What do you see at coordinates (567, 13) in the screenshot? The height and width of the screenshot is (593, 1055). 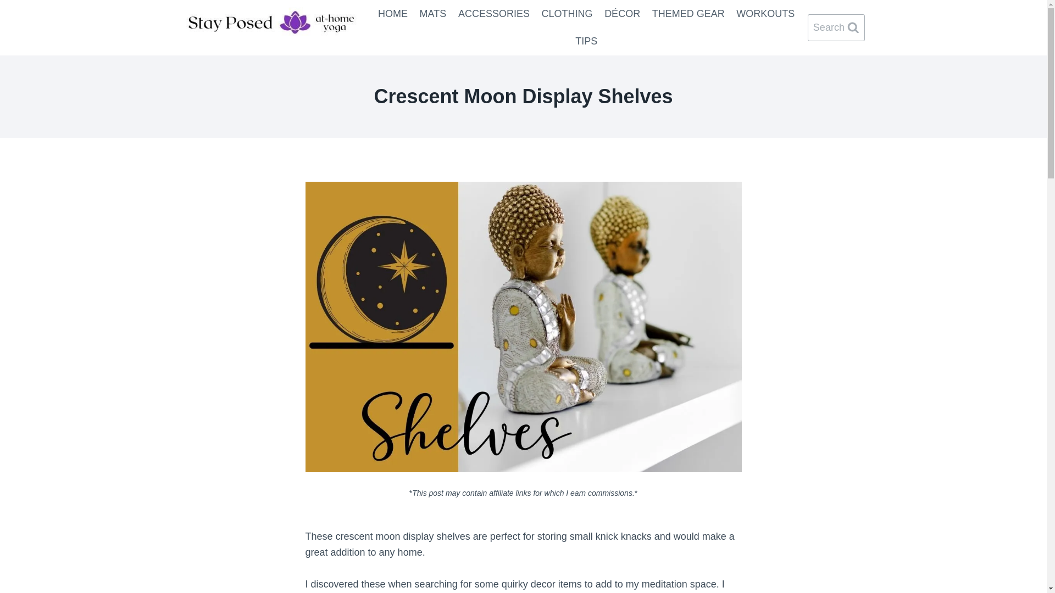 I see `CLOTHING` at bounding box center [567, 13].